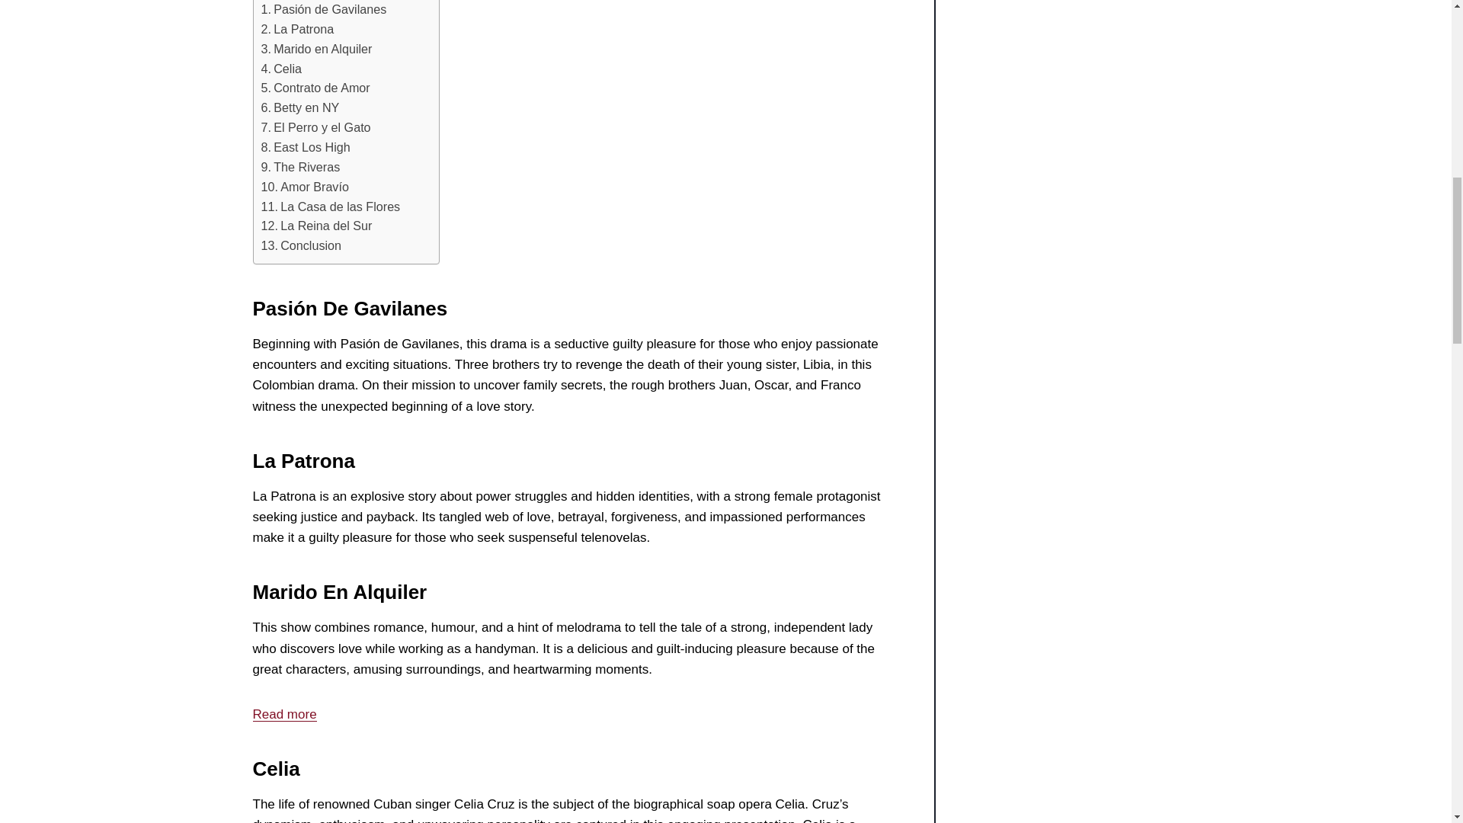 The image size is (1463, 823). Describe the element at coordinates (315, 88) in the screenshot. I see `Contrato de Amor` at that location.